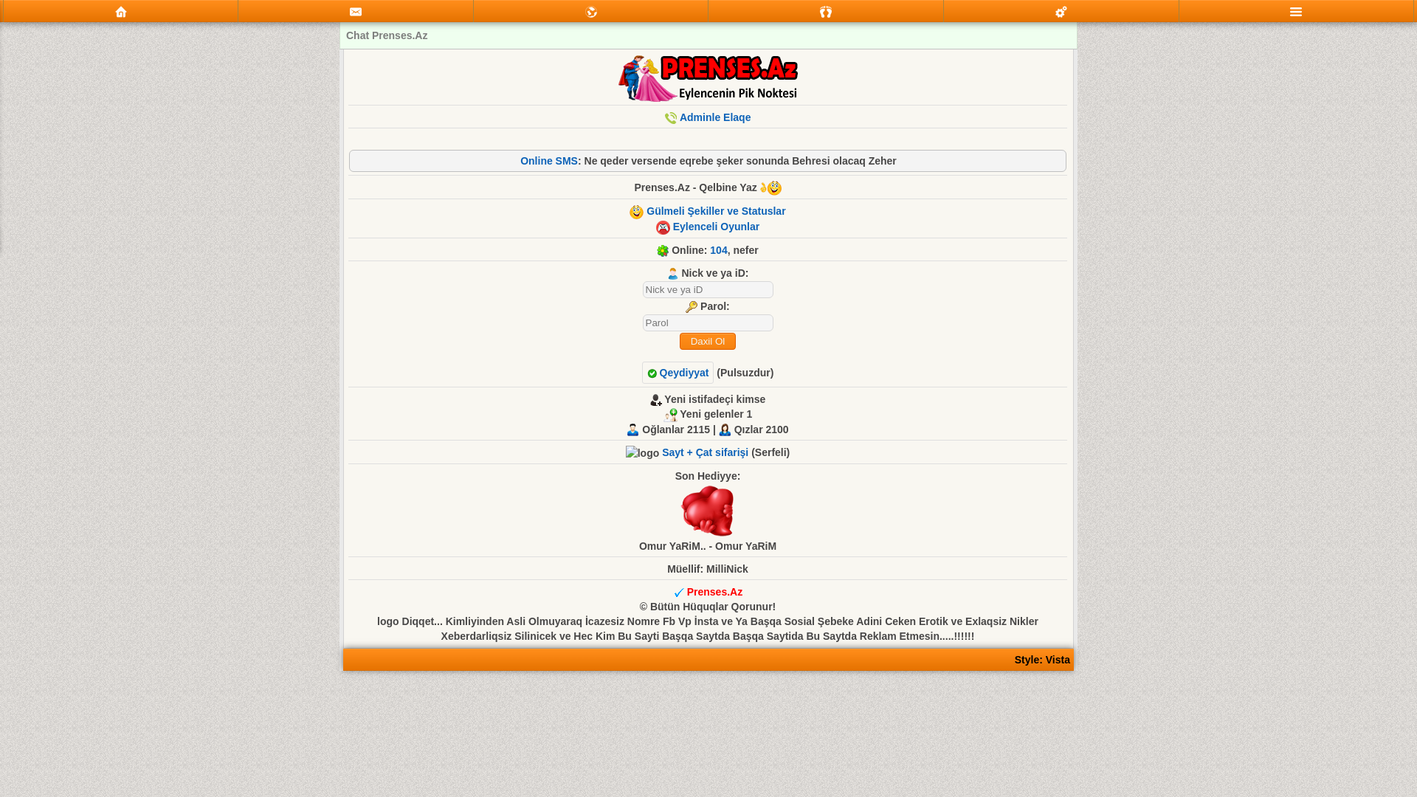 The image size is (1417, 797). Describe the element at coordinates (707, 289) in the screenshot. I see `nick` at that location.